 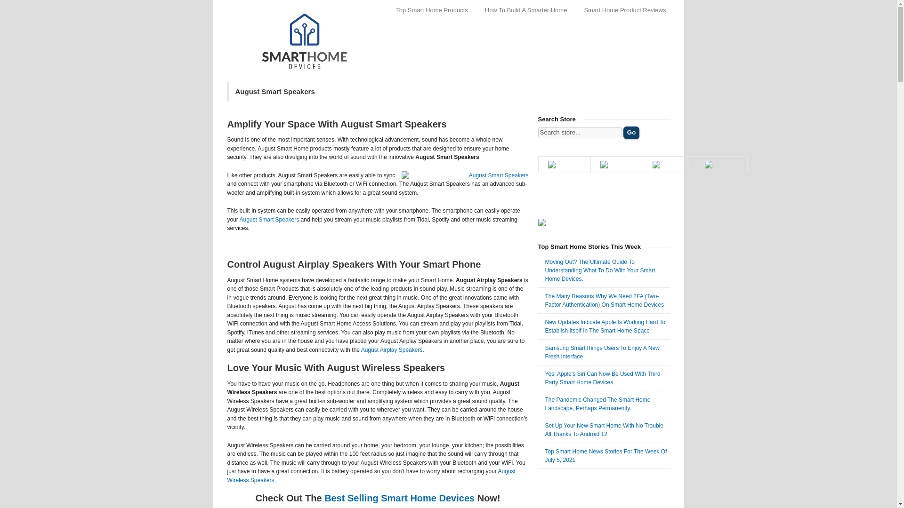 I want to click on Top Smart Home News Stories For The Week Of July 5, 2021, so click(x=605, y=455).